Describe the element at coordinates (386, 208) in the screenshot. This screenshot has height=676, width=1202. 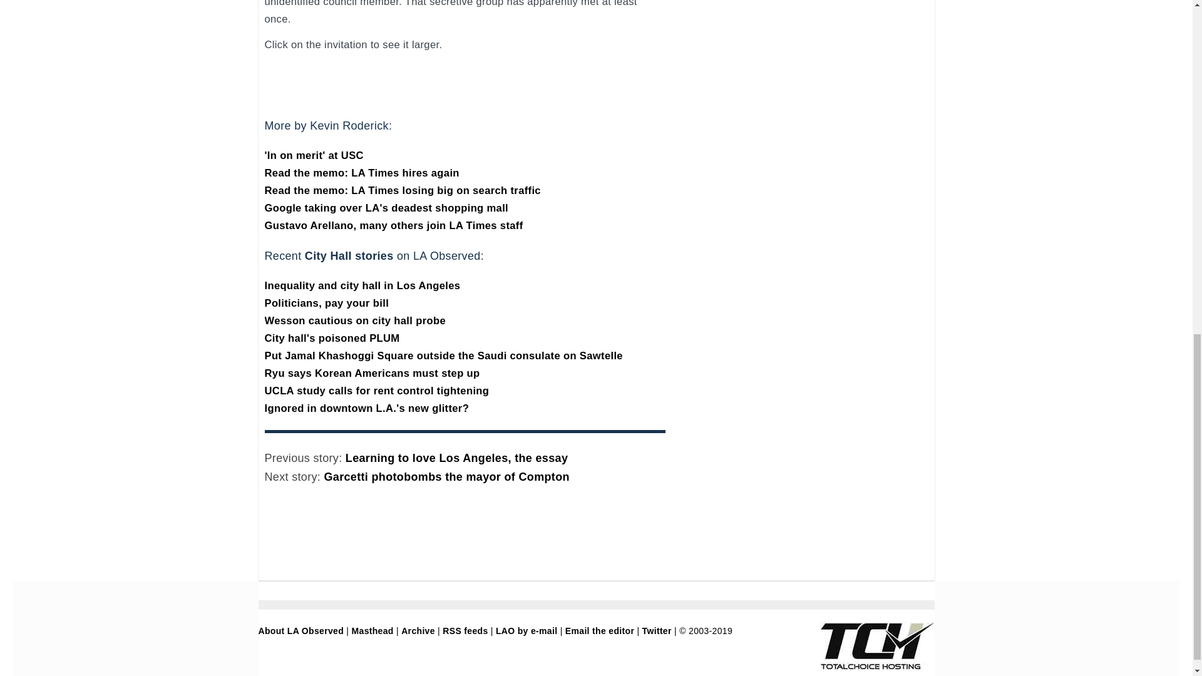
I see `Google taking over LA's deadest shopping mall` at that location.